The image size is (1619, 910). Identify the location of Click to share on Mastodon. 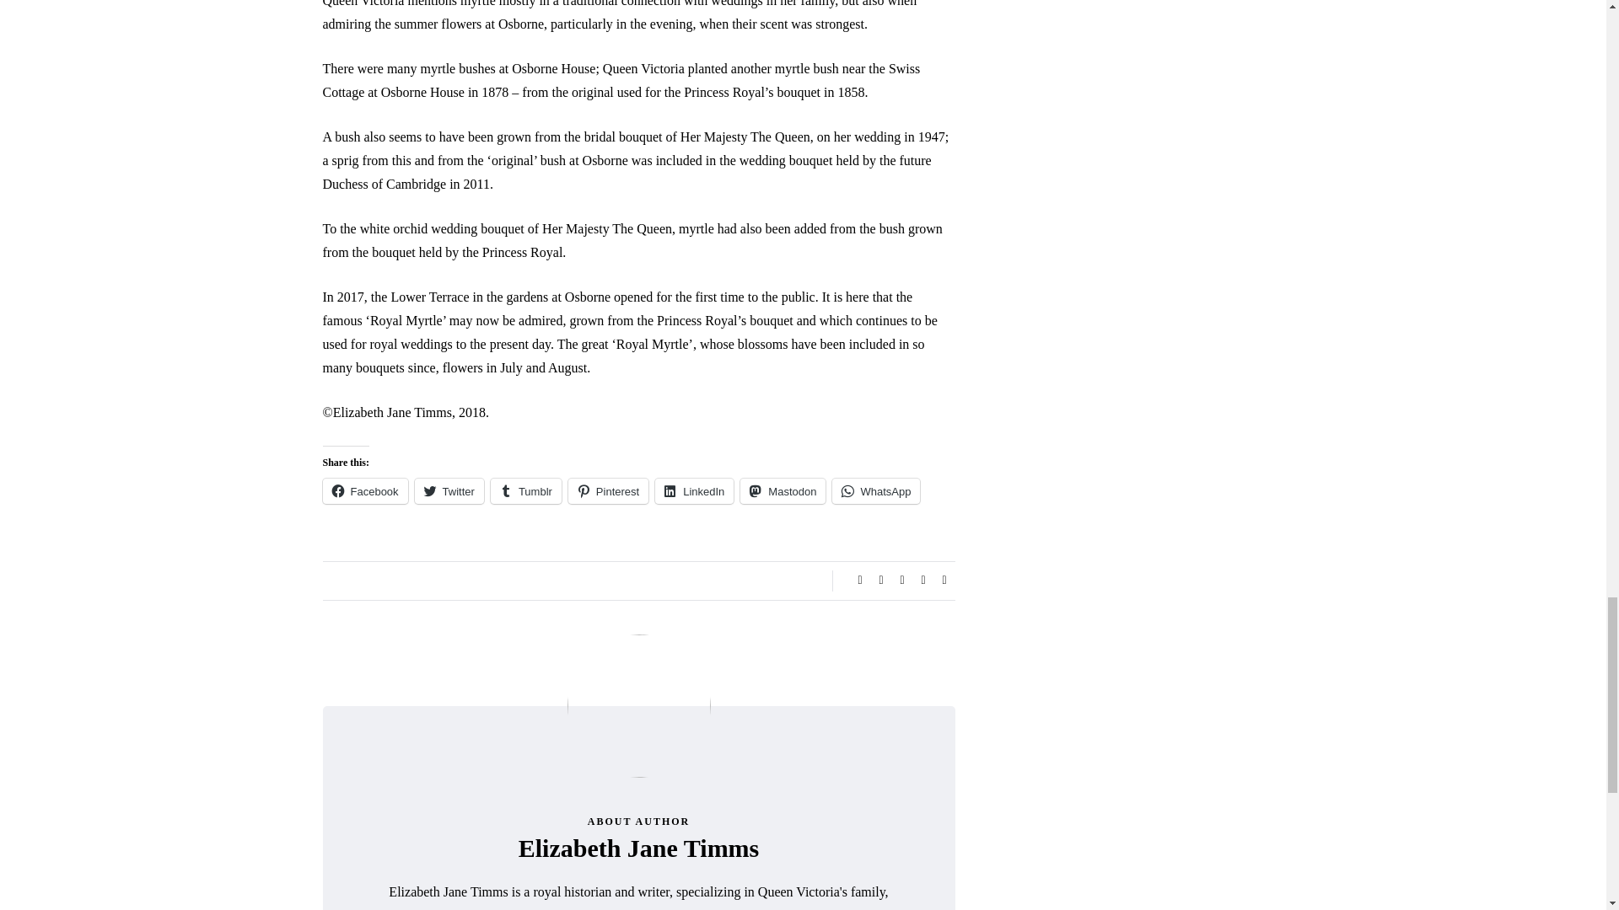
(783, 491).